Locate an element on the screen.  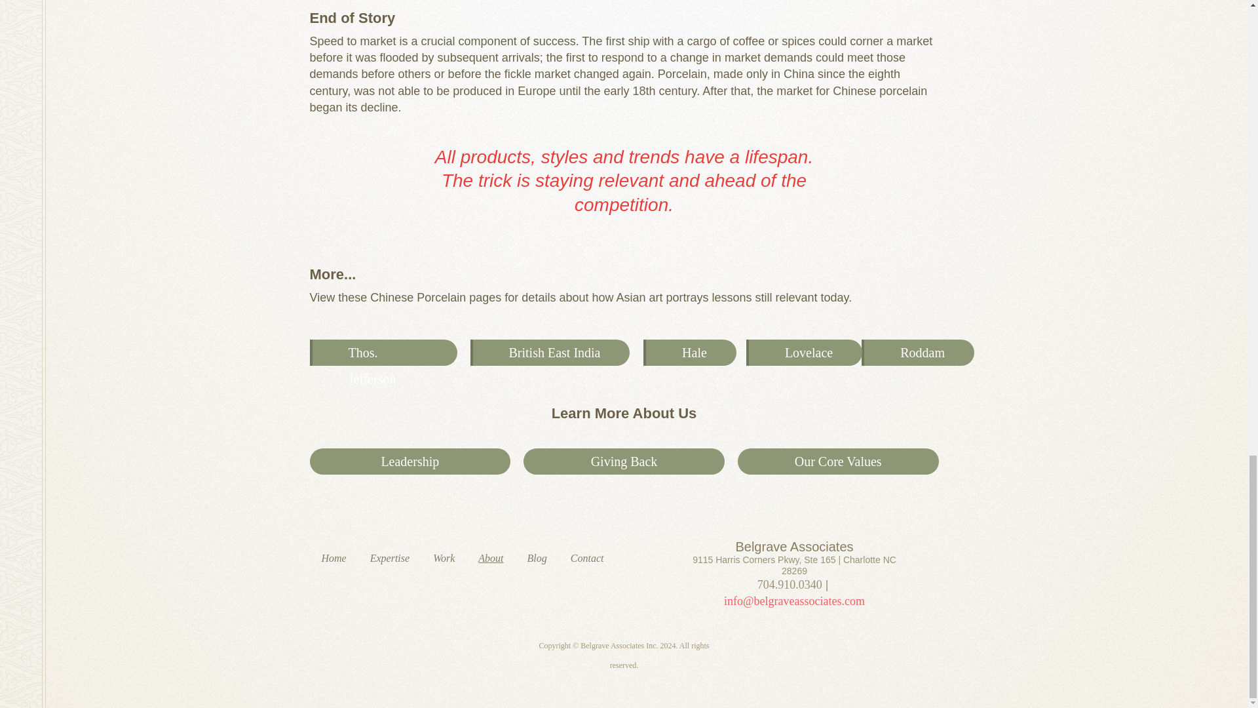
Roddam is located at coordinates (911, 353).